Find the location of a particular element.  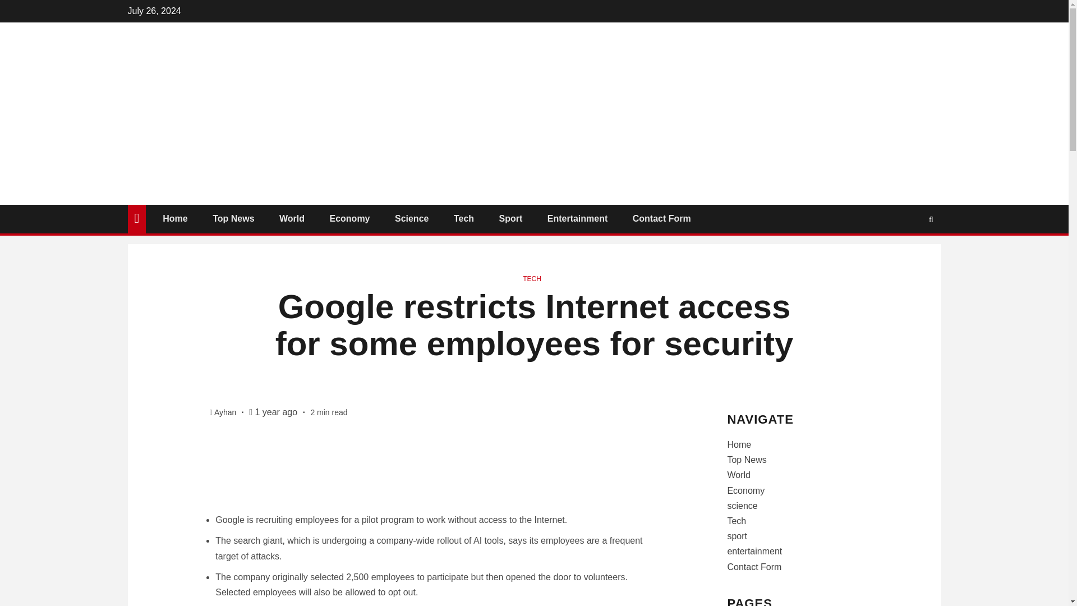

Search is located at coordinates (909, 252).